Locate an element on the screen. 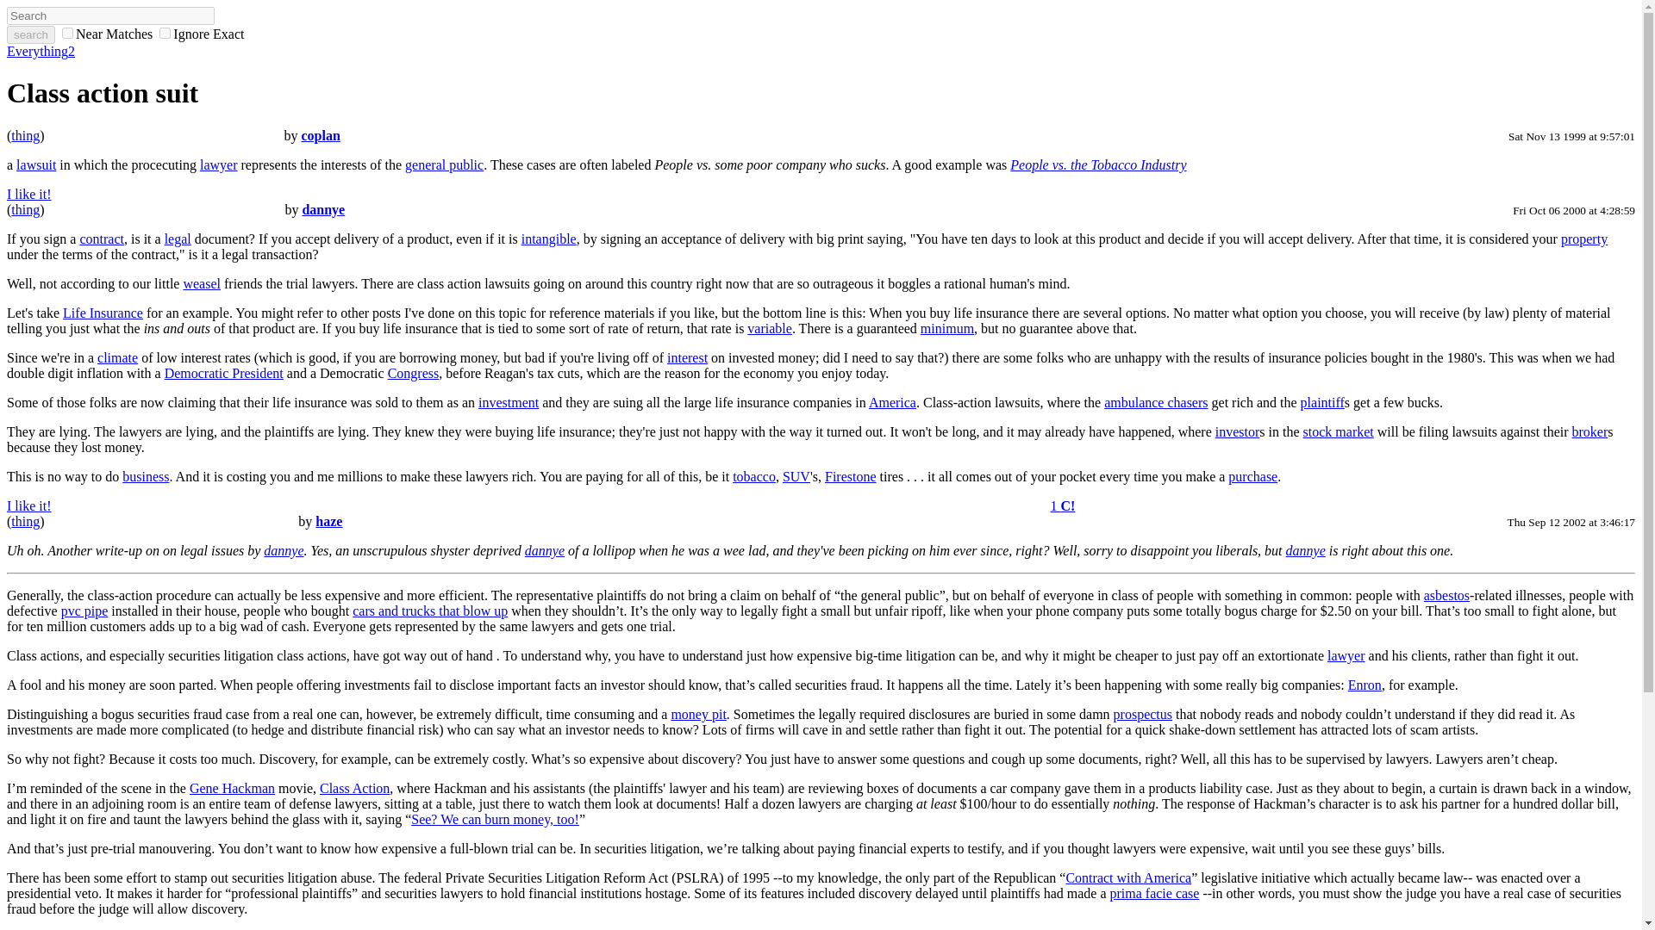 The image size is (1655, 930). stock market is located at coordinates (1338, 431).